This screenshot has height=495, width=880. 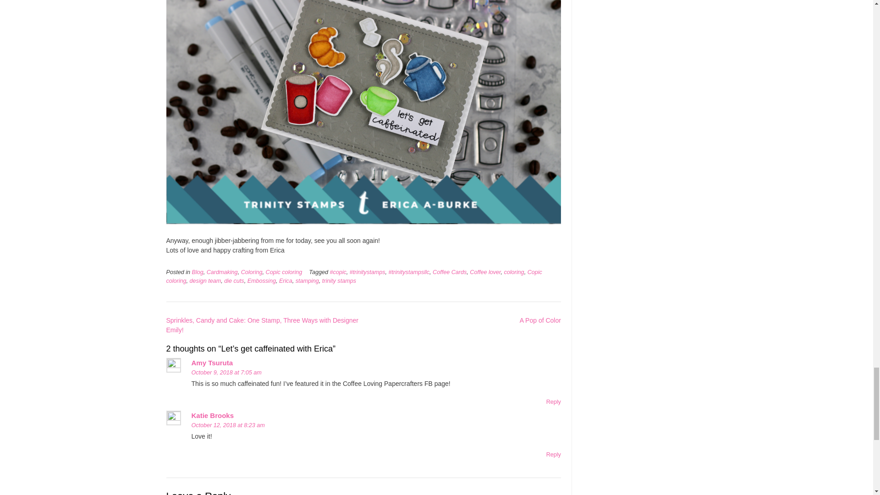 I want to click on October 9, 2018 at 7:05 am, so click(x=226, y=372).